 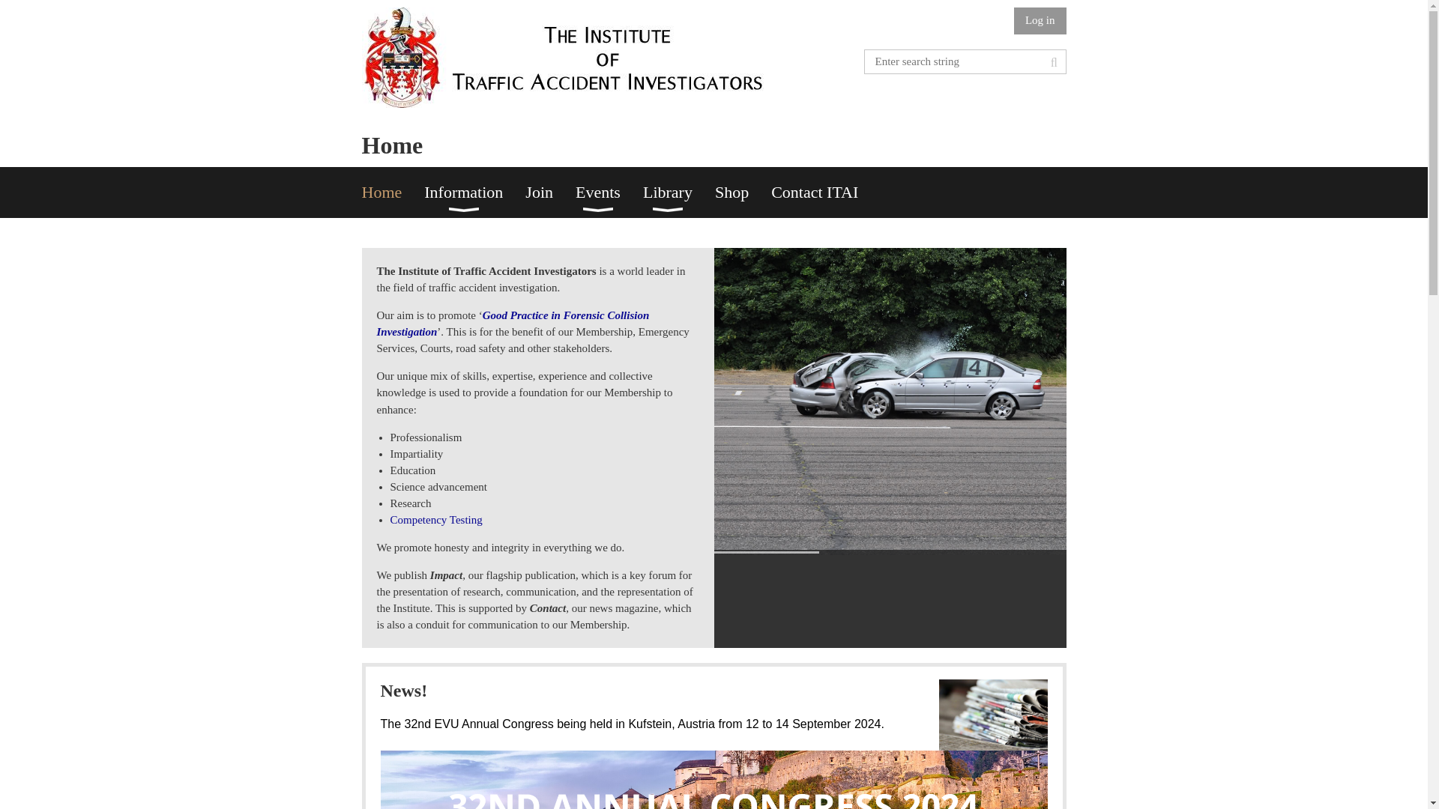 What do you see at coordinates (1040, 21) in the screenshot?
I see `Log in` at bounding box center [1040, 21].